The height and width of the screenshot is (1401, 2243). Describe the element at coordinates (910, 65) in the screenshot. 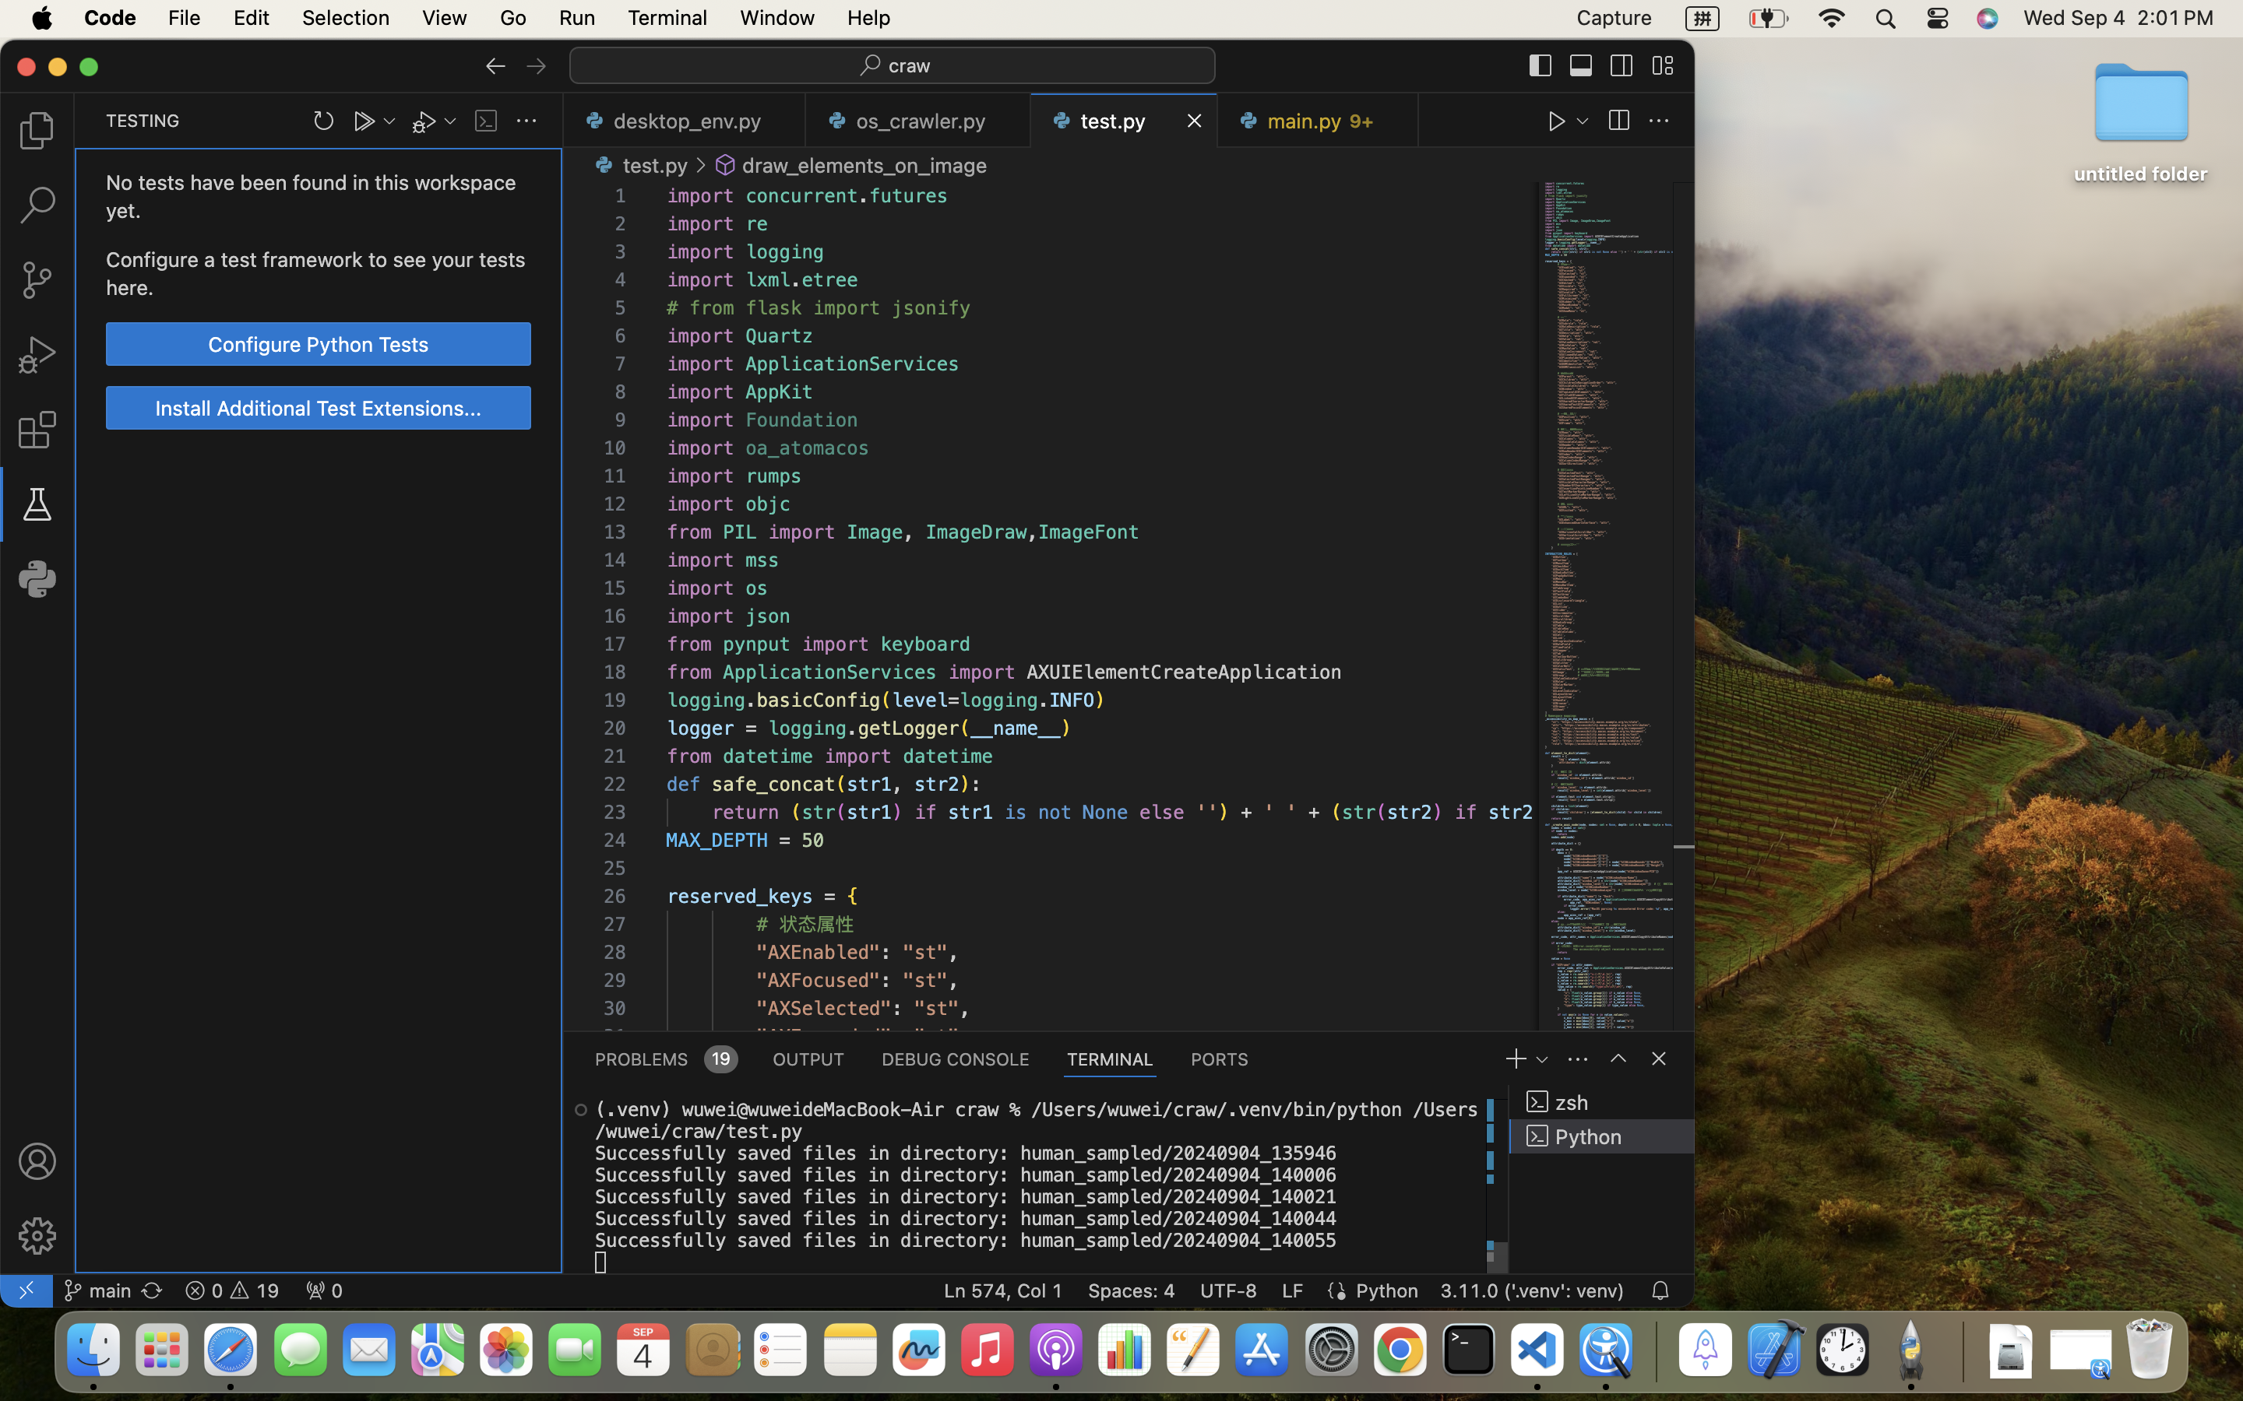

I see `craw` at that location.